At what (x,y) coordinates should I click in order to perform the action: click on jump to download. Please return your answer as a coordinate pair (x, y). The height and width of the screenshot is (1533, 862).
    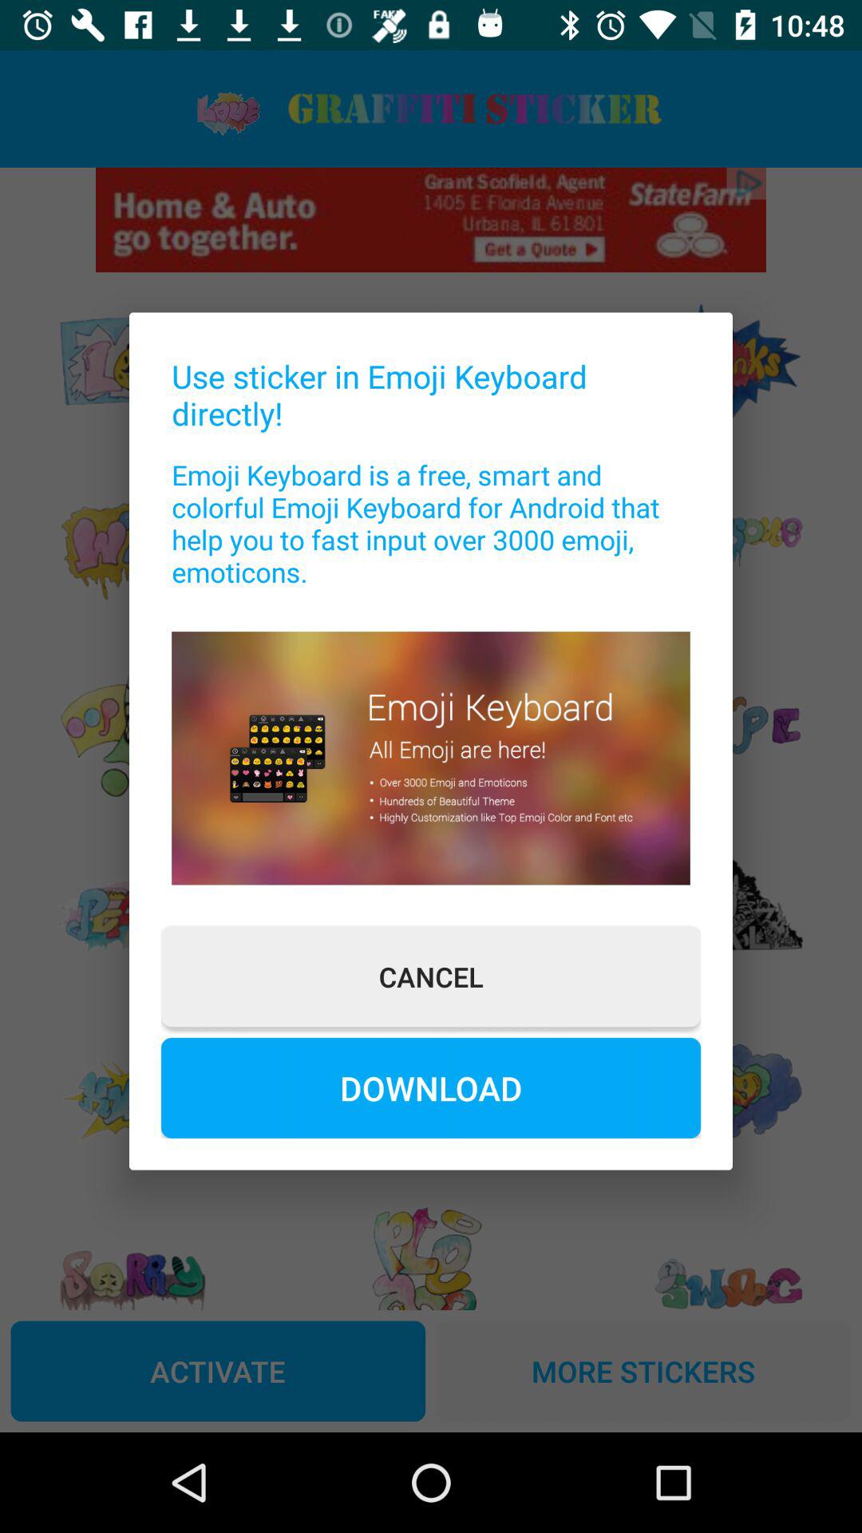
    Looking at the image, I should click on (431, 1087).